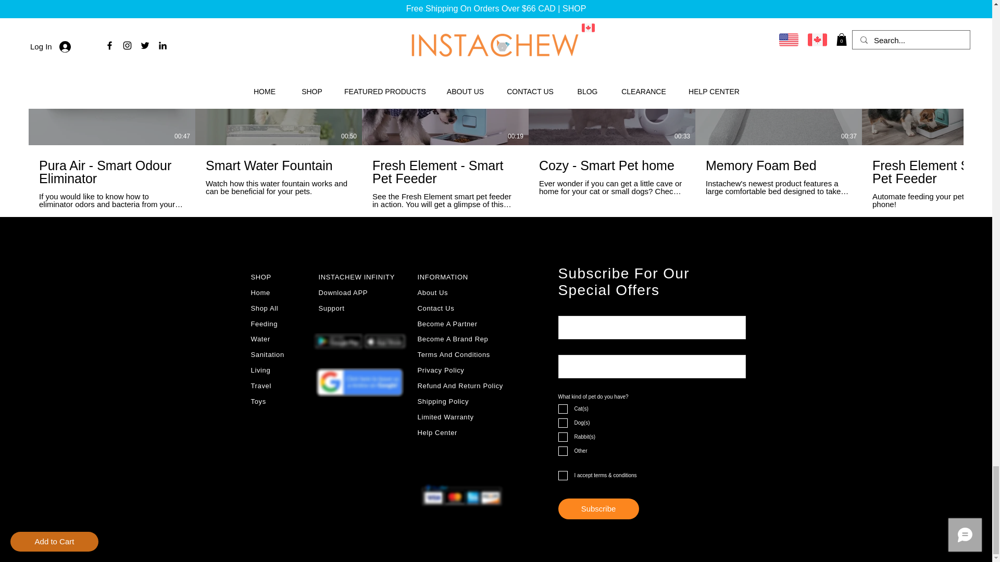  Describe the element at coordinates (359, 382) in the screenshot. I see `Google Reviews.png` at that location.